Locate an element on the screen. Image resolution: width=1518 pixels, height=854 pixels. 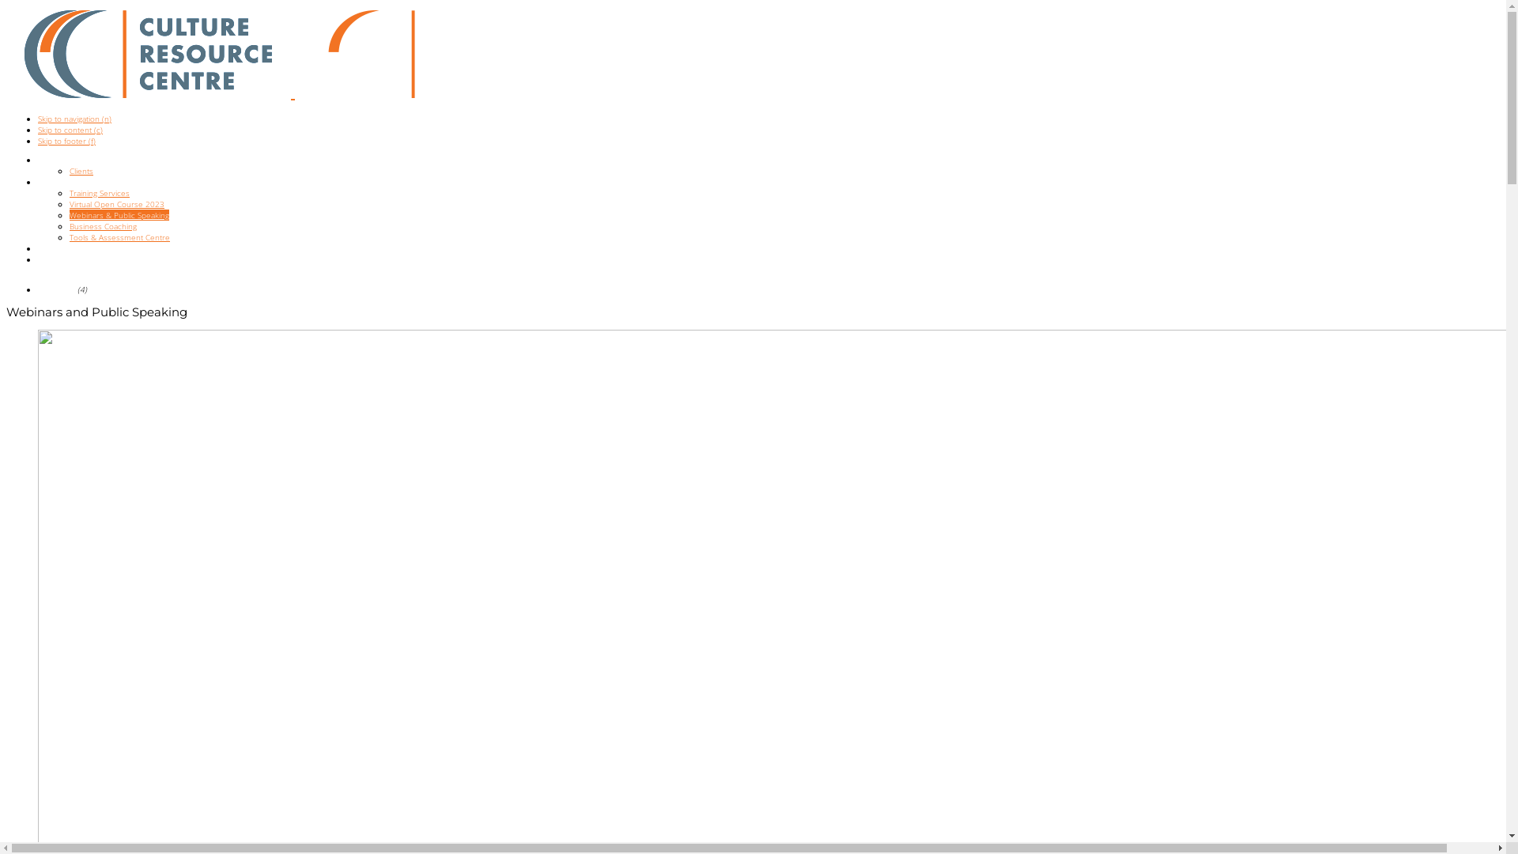
Skip to content (c) is located at coordinates (70, 130).